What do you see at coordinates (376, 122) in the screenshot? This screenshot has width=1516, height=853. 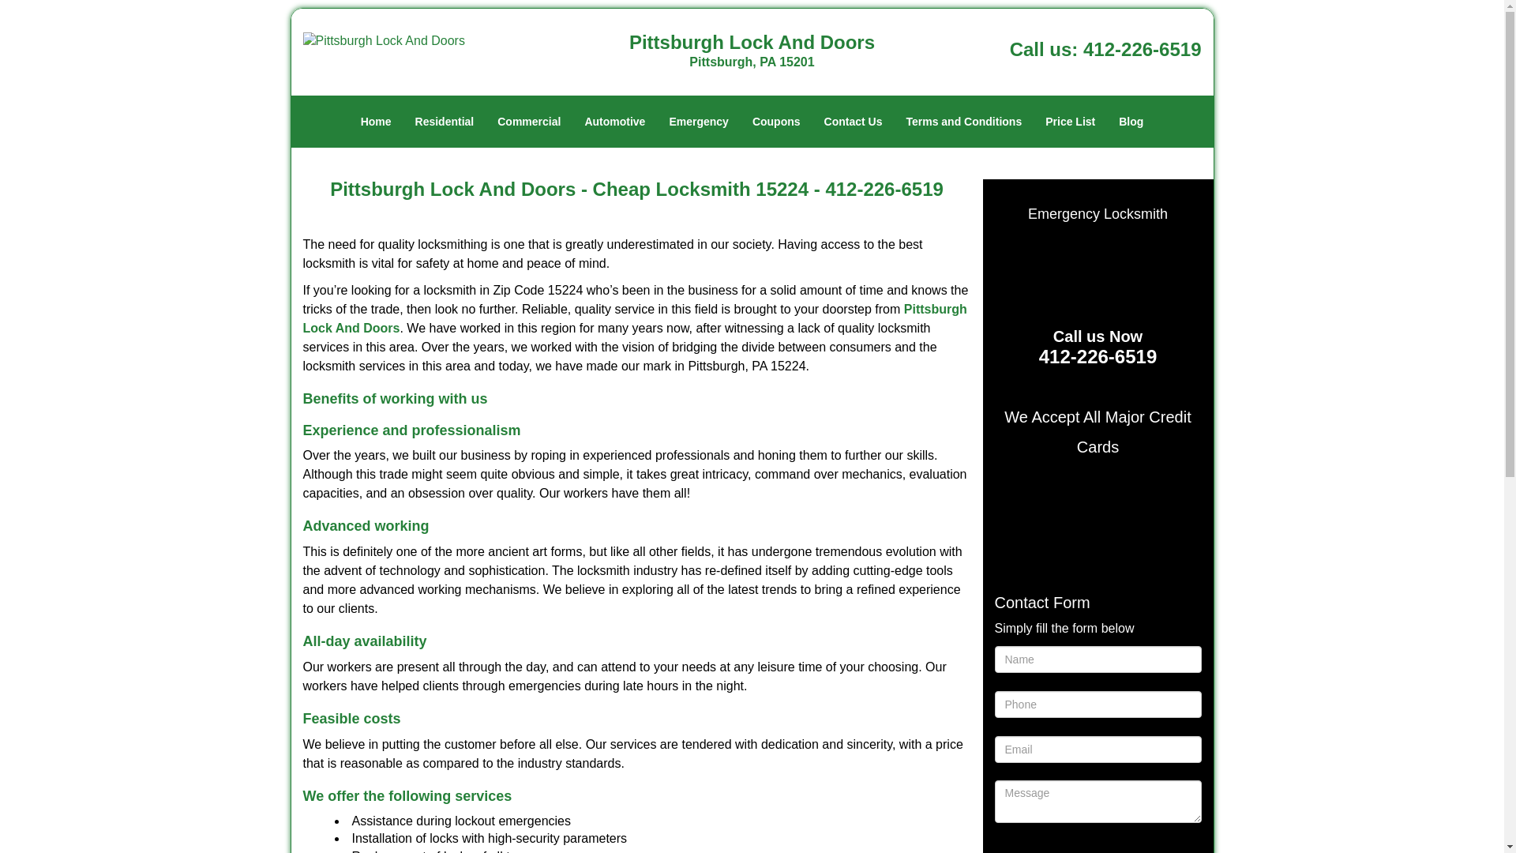 I see `Home` at bounding box center [376, 122].